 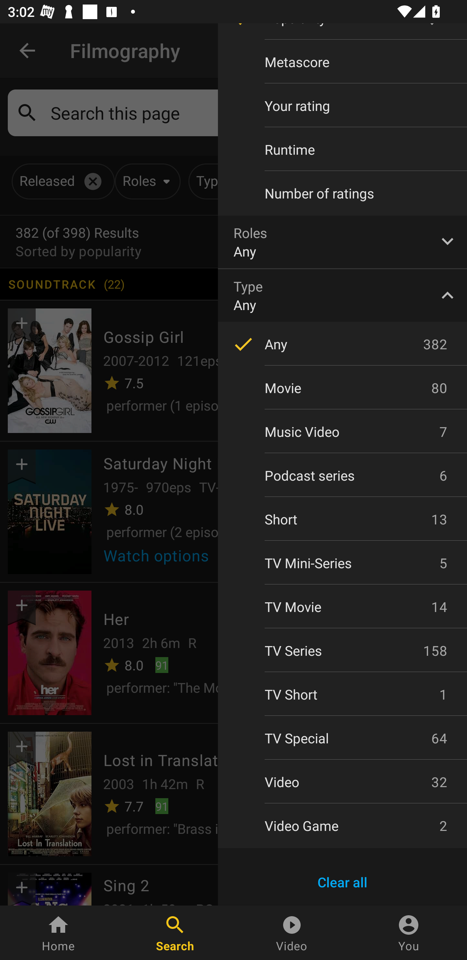 I want to click on Roles Any, so click(x=342, y=242).